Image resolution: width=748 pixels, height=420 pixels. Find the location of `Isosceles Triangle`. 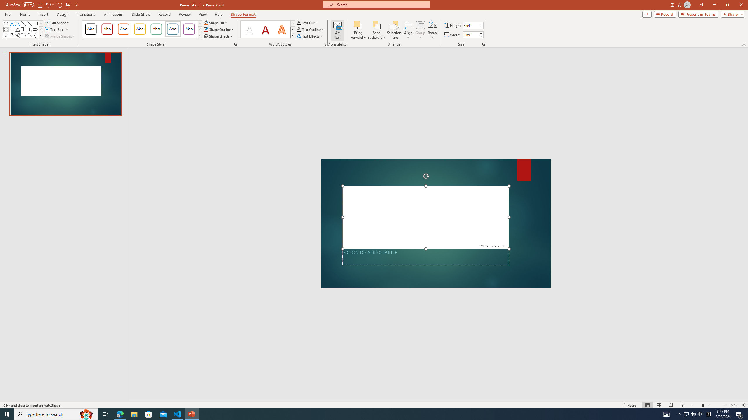

Isosceles Triangle is located at coordinates (18, 29).